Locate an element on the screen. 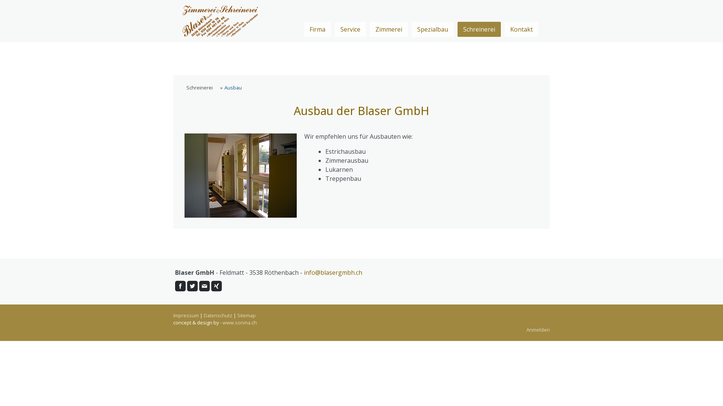 Image resolution: width=723 pixels, height=406 pixels. info@blasergmbh.ch is located at coordinates (333, 273).